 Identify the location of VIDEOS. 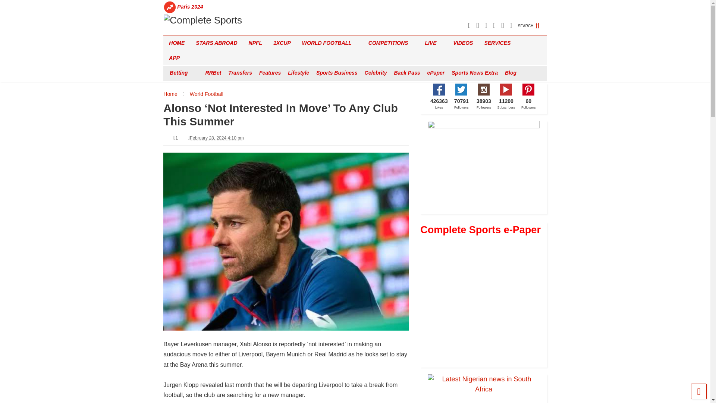
(463, 43).